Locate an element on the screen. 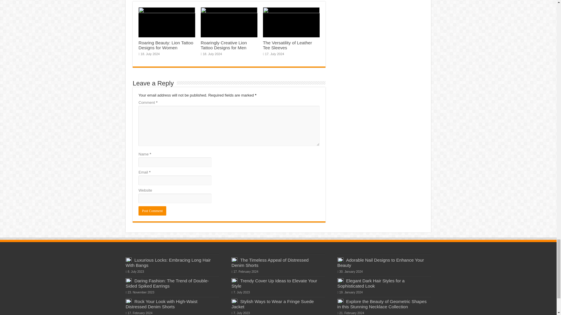 This screenshot has height=315, width=561. Roaringly Creative Lion Tattoo Designs for Men is located at coordinates (224, 45).